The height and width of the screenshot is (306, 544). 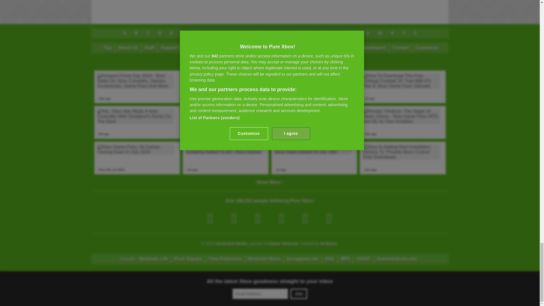 What do you see at coordinates (299, 294) in the screenshot?
I see `Join` at bounding box center [299, 294].